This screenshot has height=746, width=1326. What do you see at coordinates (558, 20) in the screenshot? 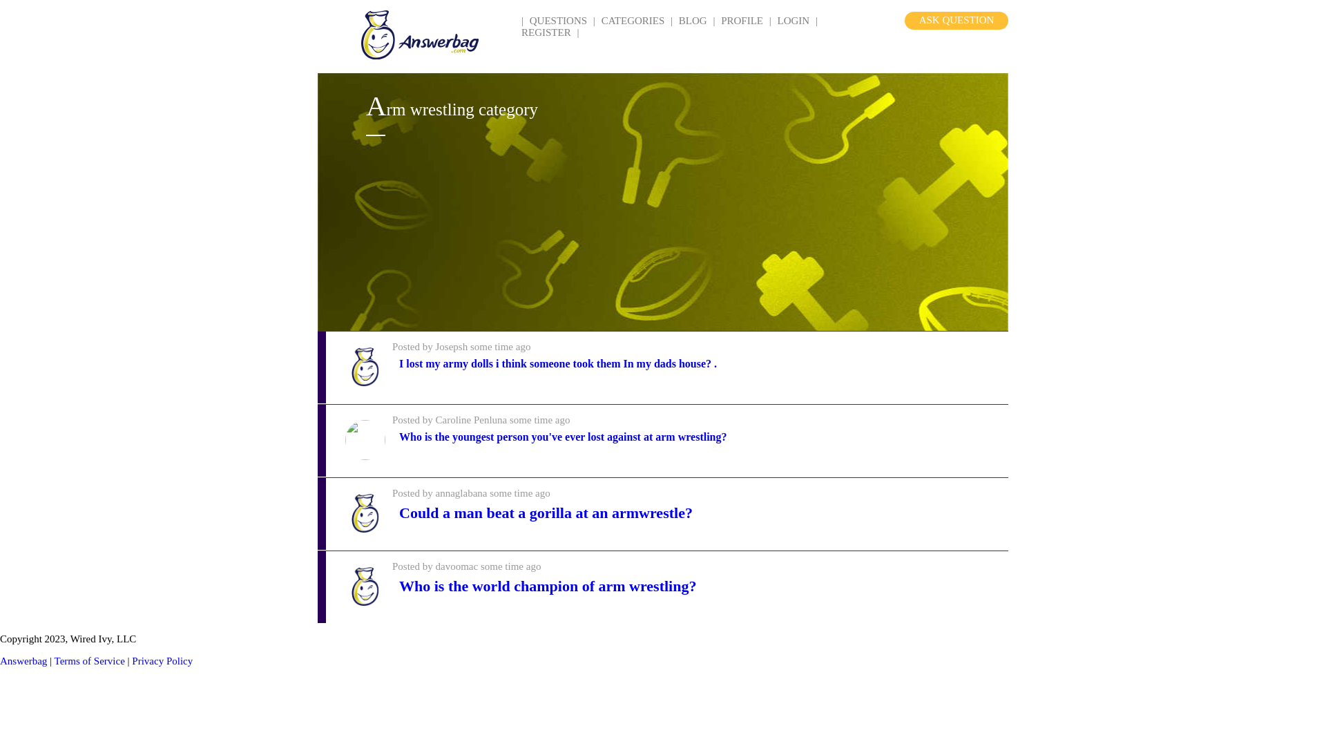
I see `QUESTIONS` at bounding box center [558, 20].